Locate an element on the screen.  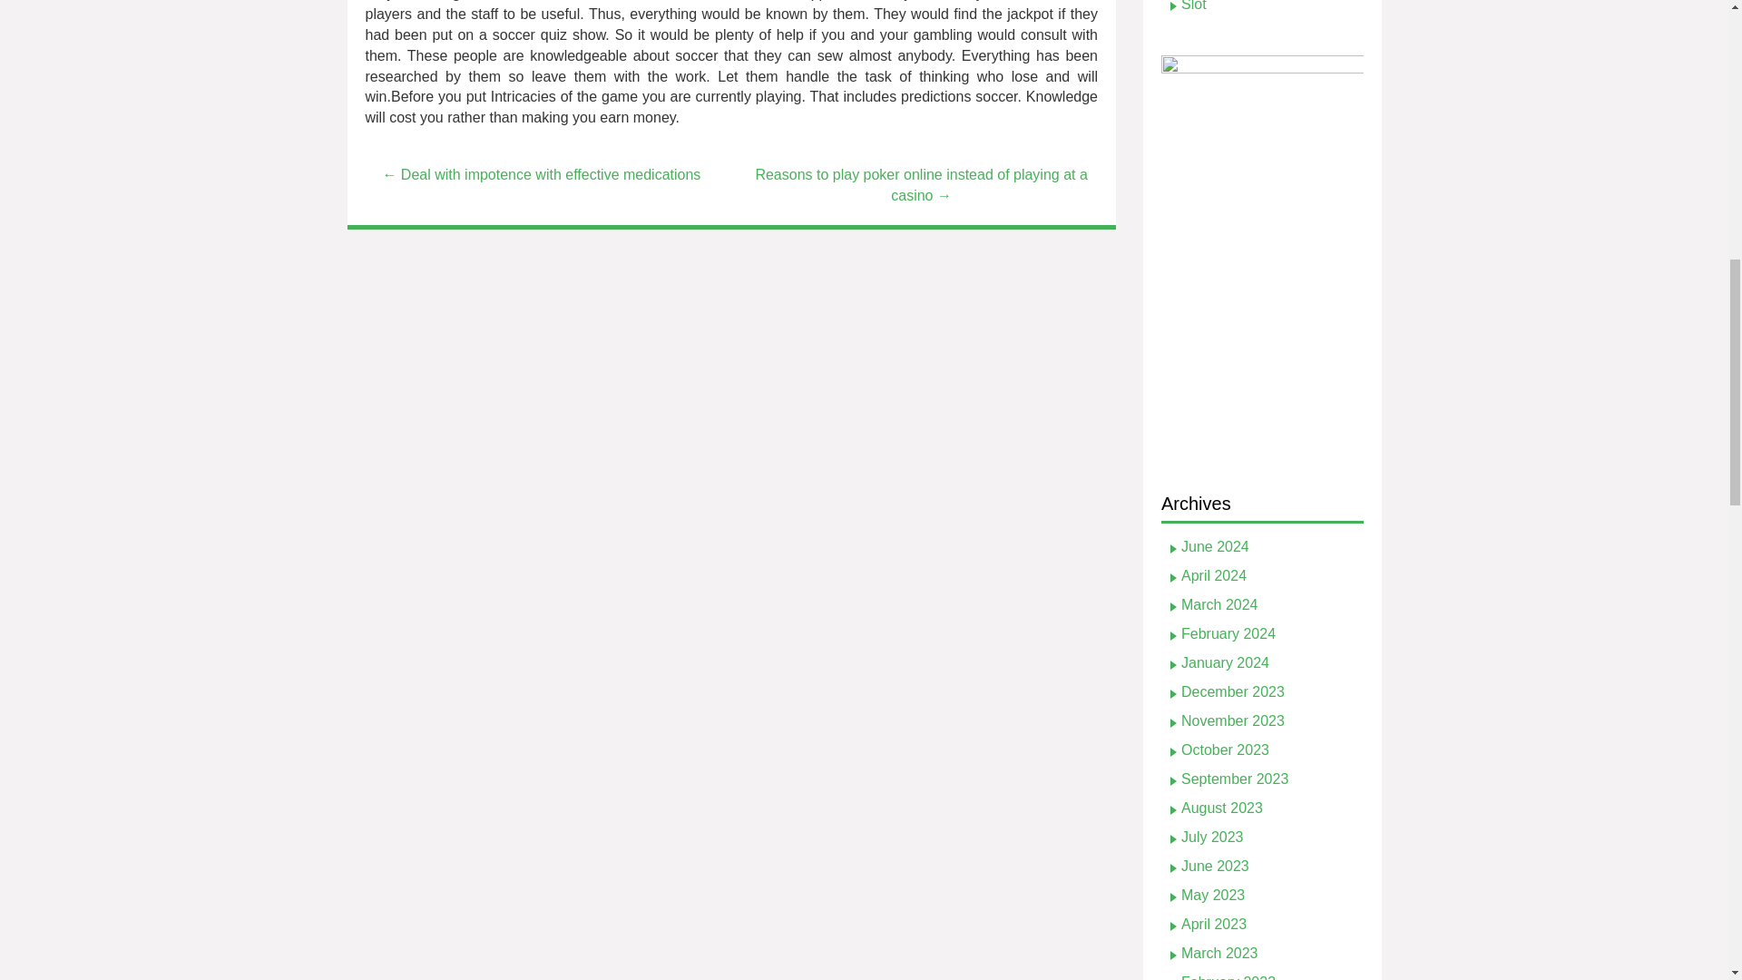
July 2023 is located at coordinates (1212, 837).